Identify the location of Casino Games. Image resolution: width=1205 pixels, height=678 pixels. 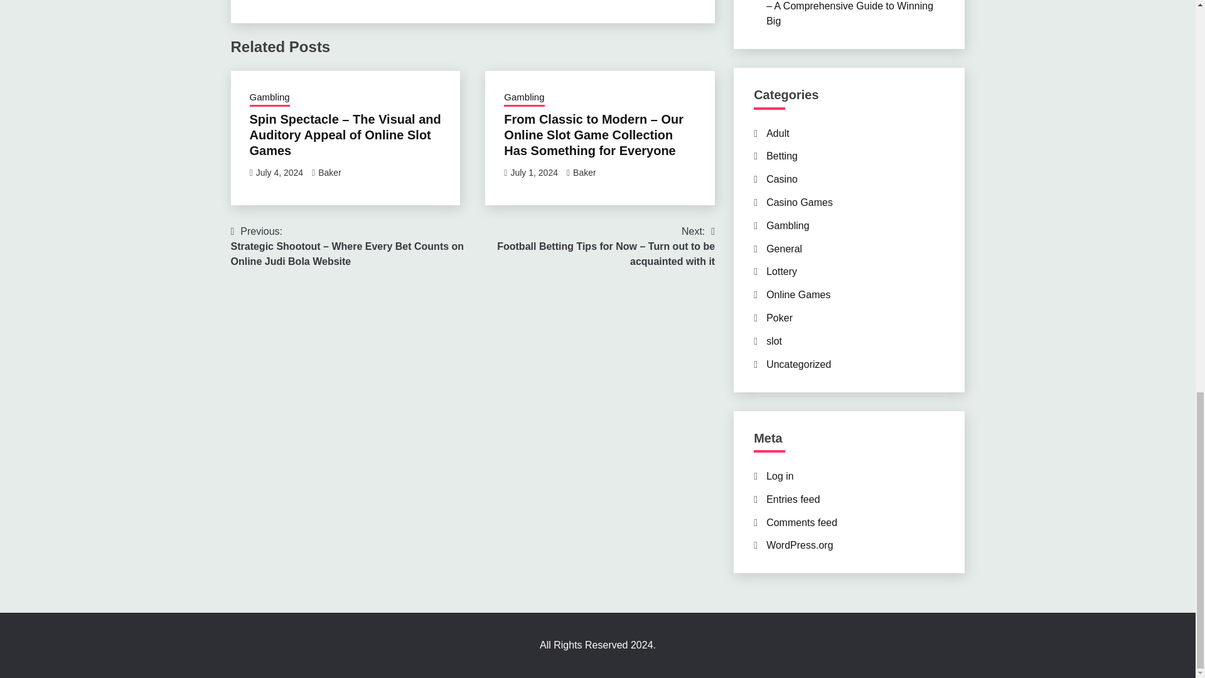
(800, 202).